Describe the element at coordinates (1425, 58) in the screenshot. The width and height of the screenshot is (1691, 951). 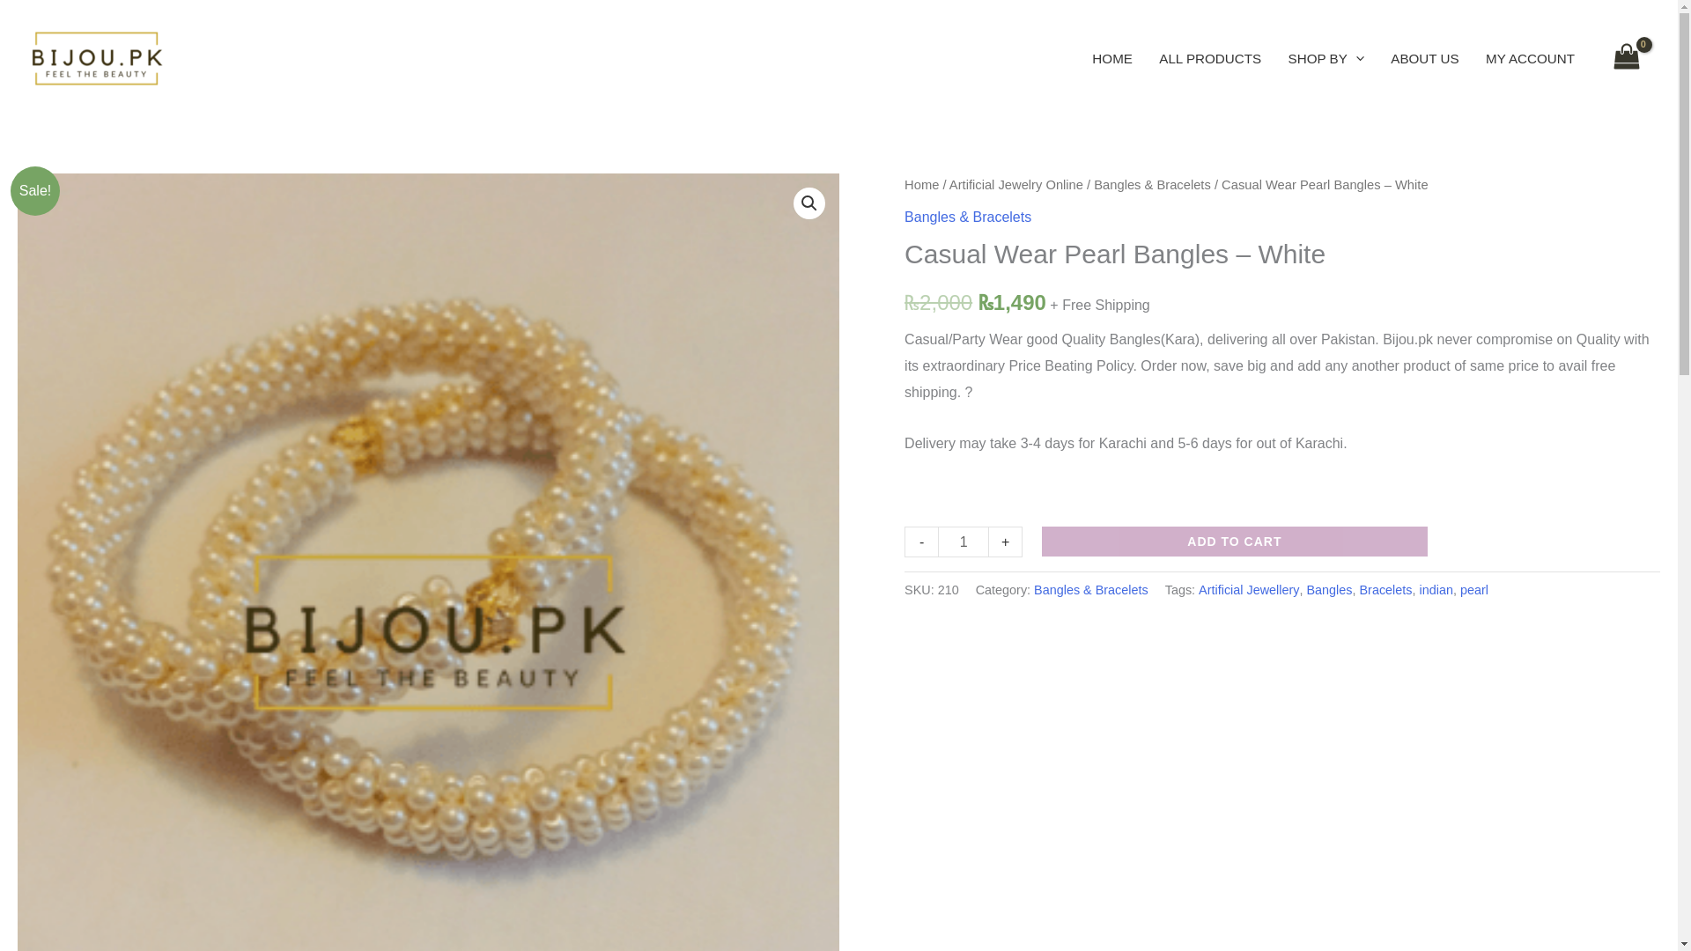
I see `ABOUT US` at that location.